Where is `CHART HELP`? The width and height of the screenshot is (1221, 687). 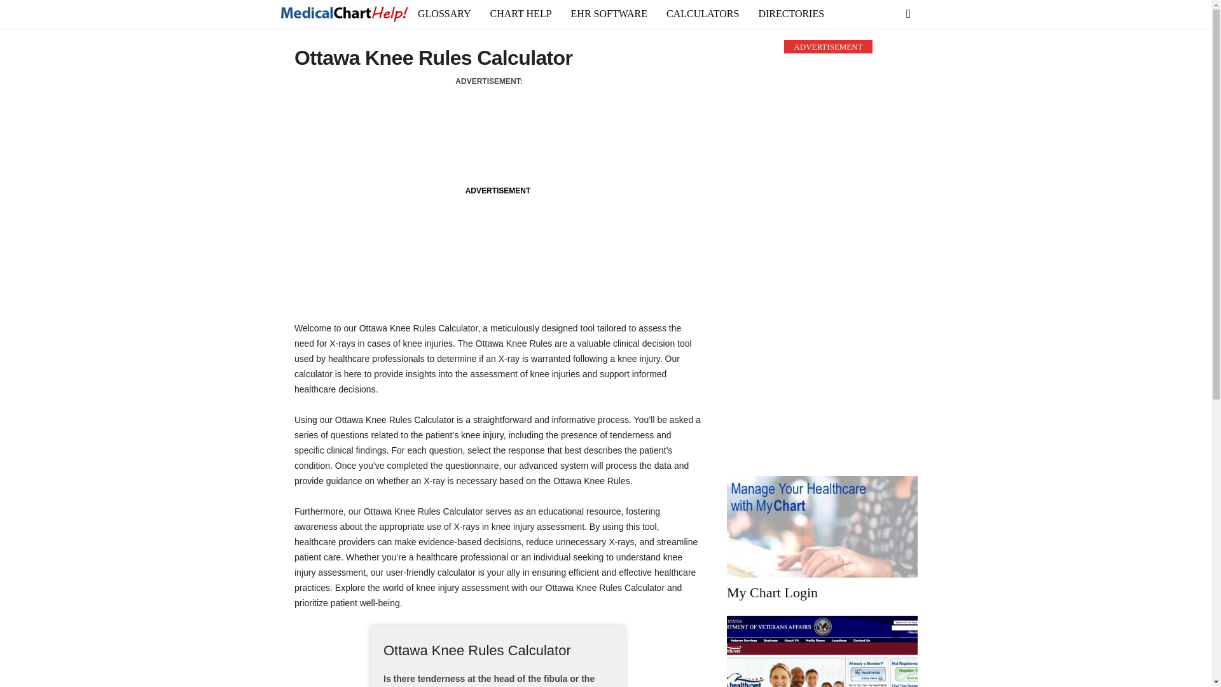 CHART HELP is located at coordinates (521, 14).